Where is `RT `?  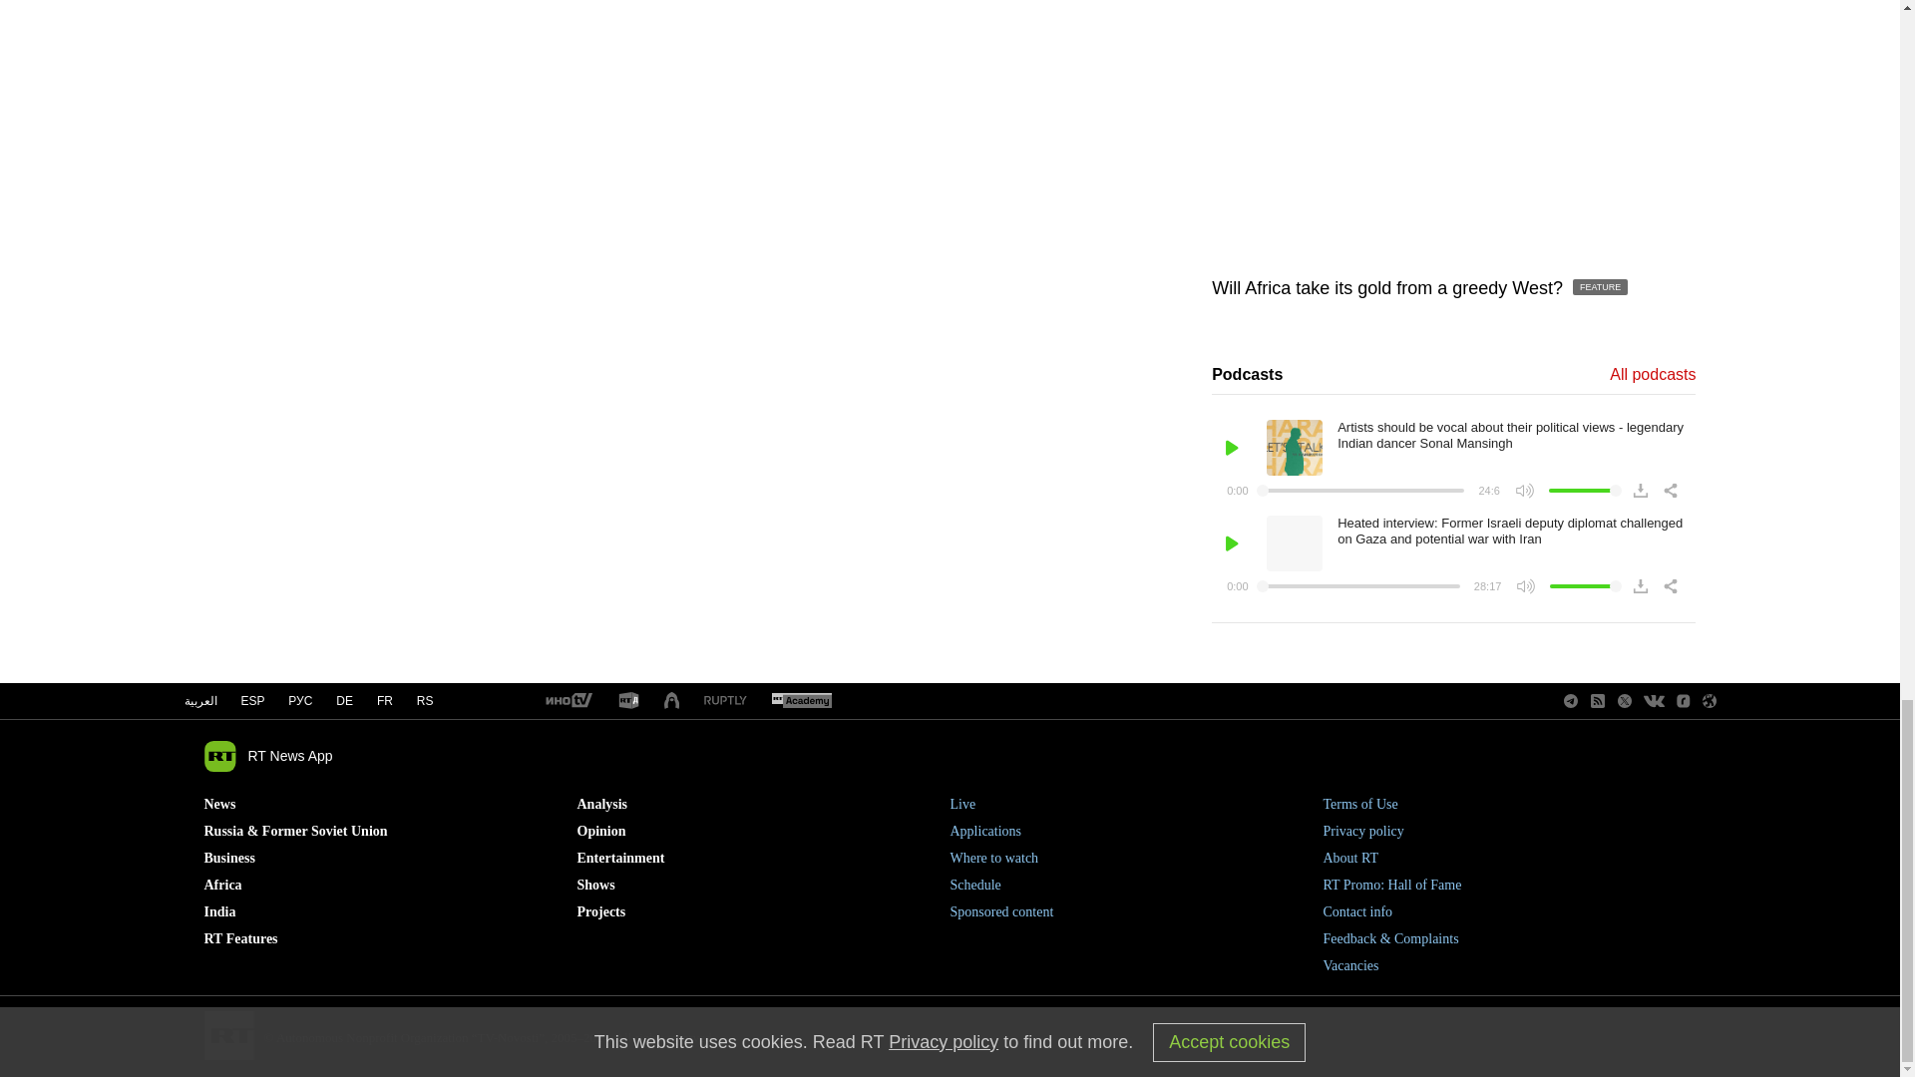 RT  is located at coordinates (628, 701).